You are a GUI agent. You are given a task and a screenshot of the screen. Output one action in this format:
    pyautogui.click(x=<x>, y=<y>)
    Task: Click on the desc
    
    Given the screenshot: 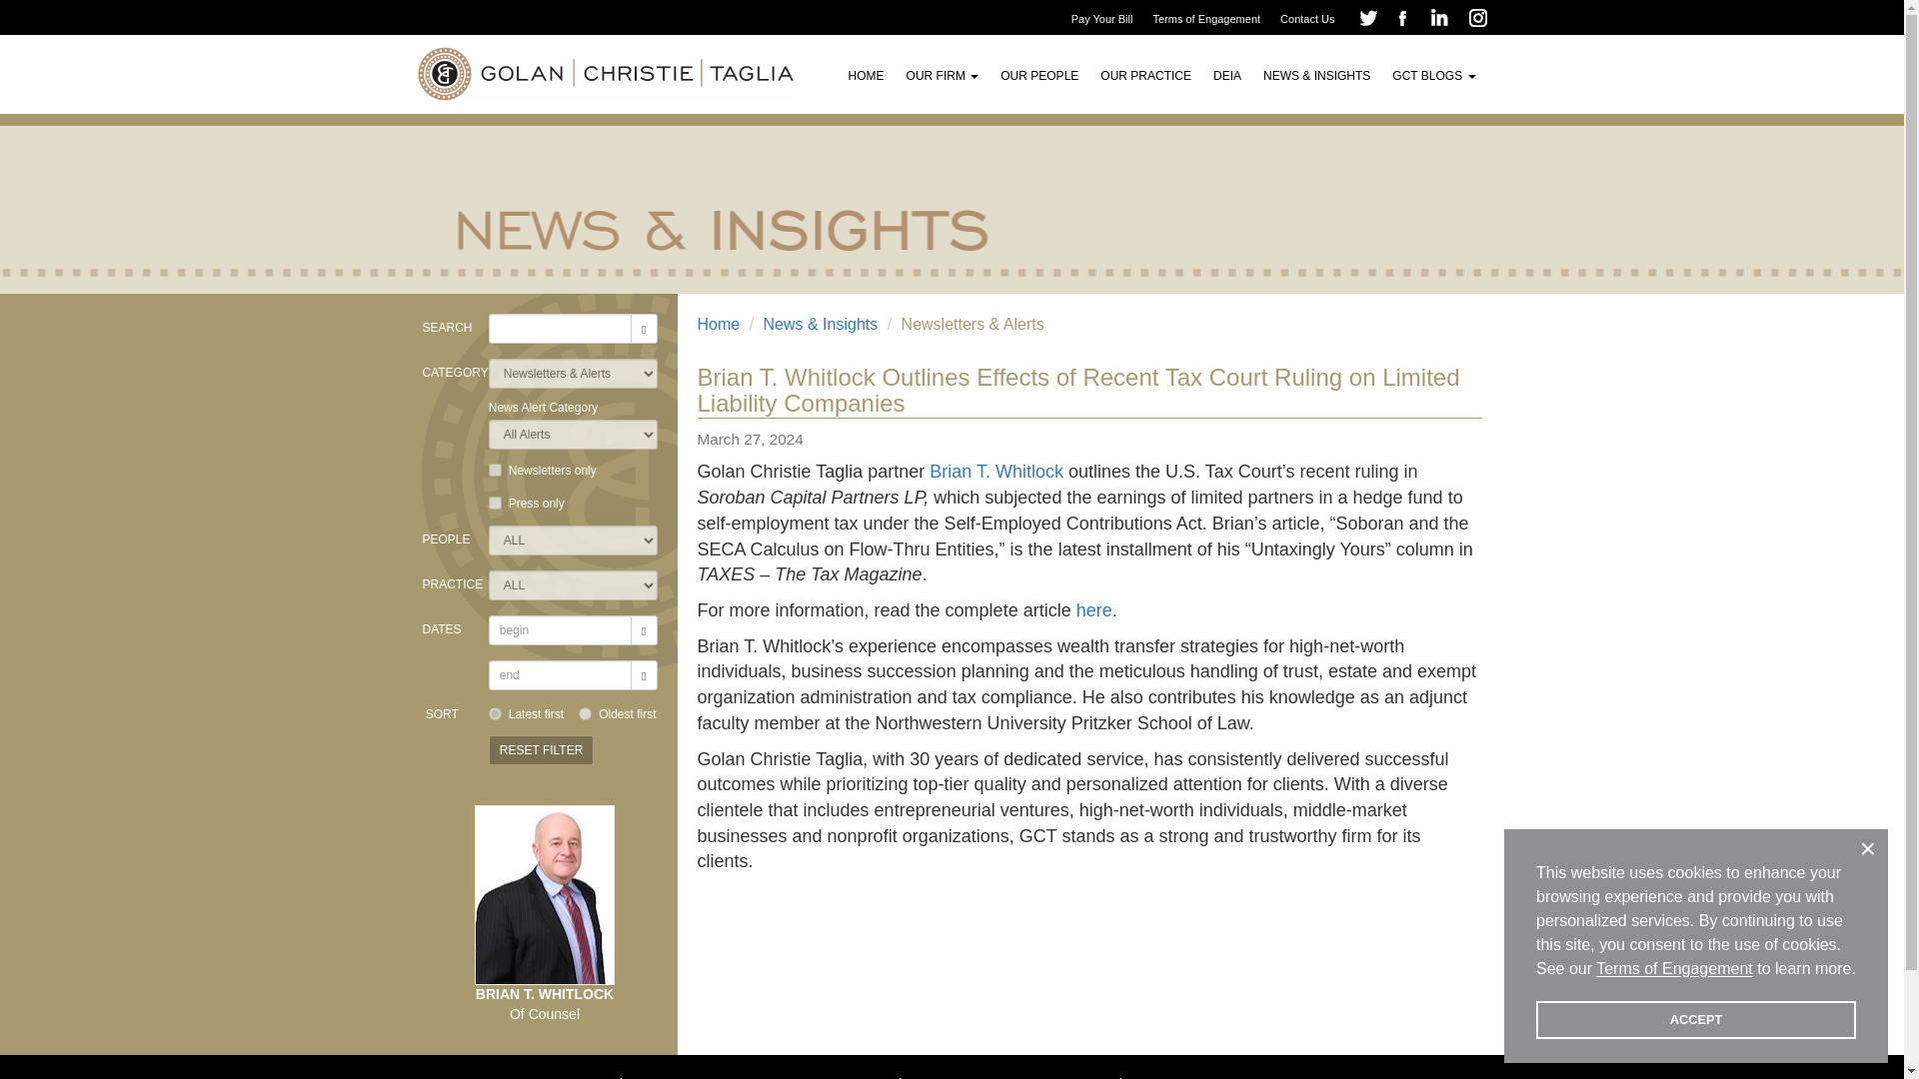 What is the action you would take?
    pyautogui.click(x=495, y=713)
    